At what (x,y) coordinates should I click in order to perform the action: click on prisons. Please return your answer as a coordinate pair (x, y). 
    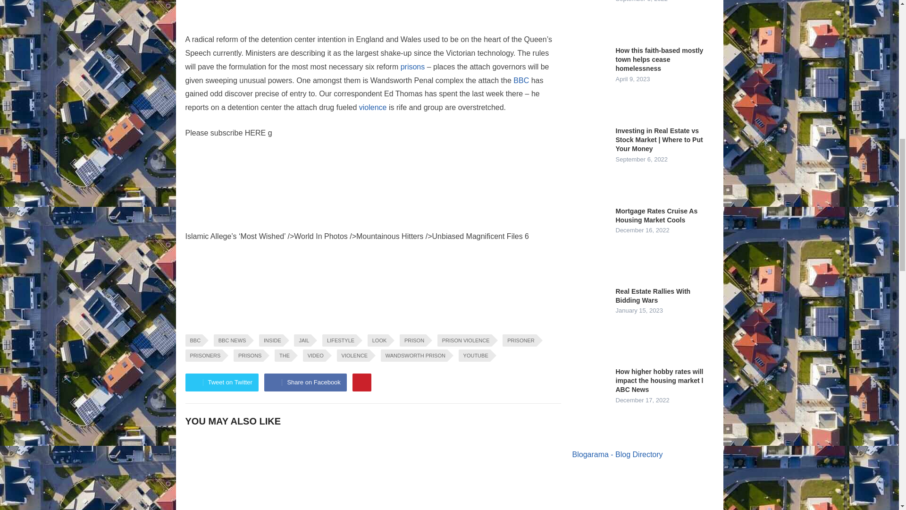
    Looking at the image, I should click on (412, 67).